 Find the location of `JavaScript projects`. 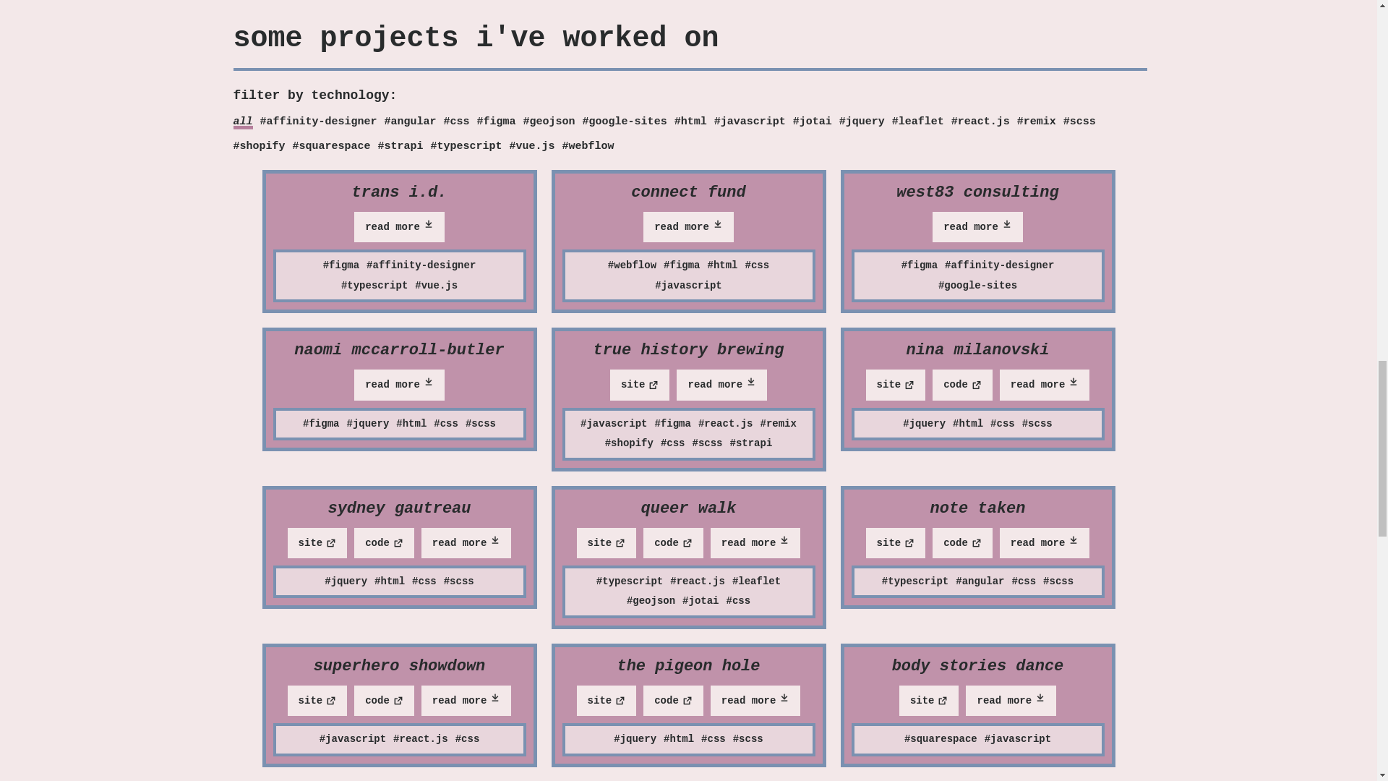

JavaScript projects is located at coordinates (750, 121).